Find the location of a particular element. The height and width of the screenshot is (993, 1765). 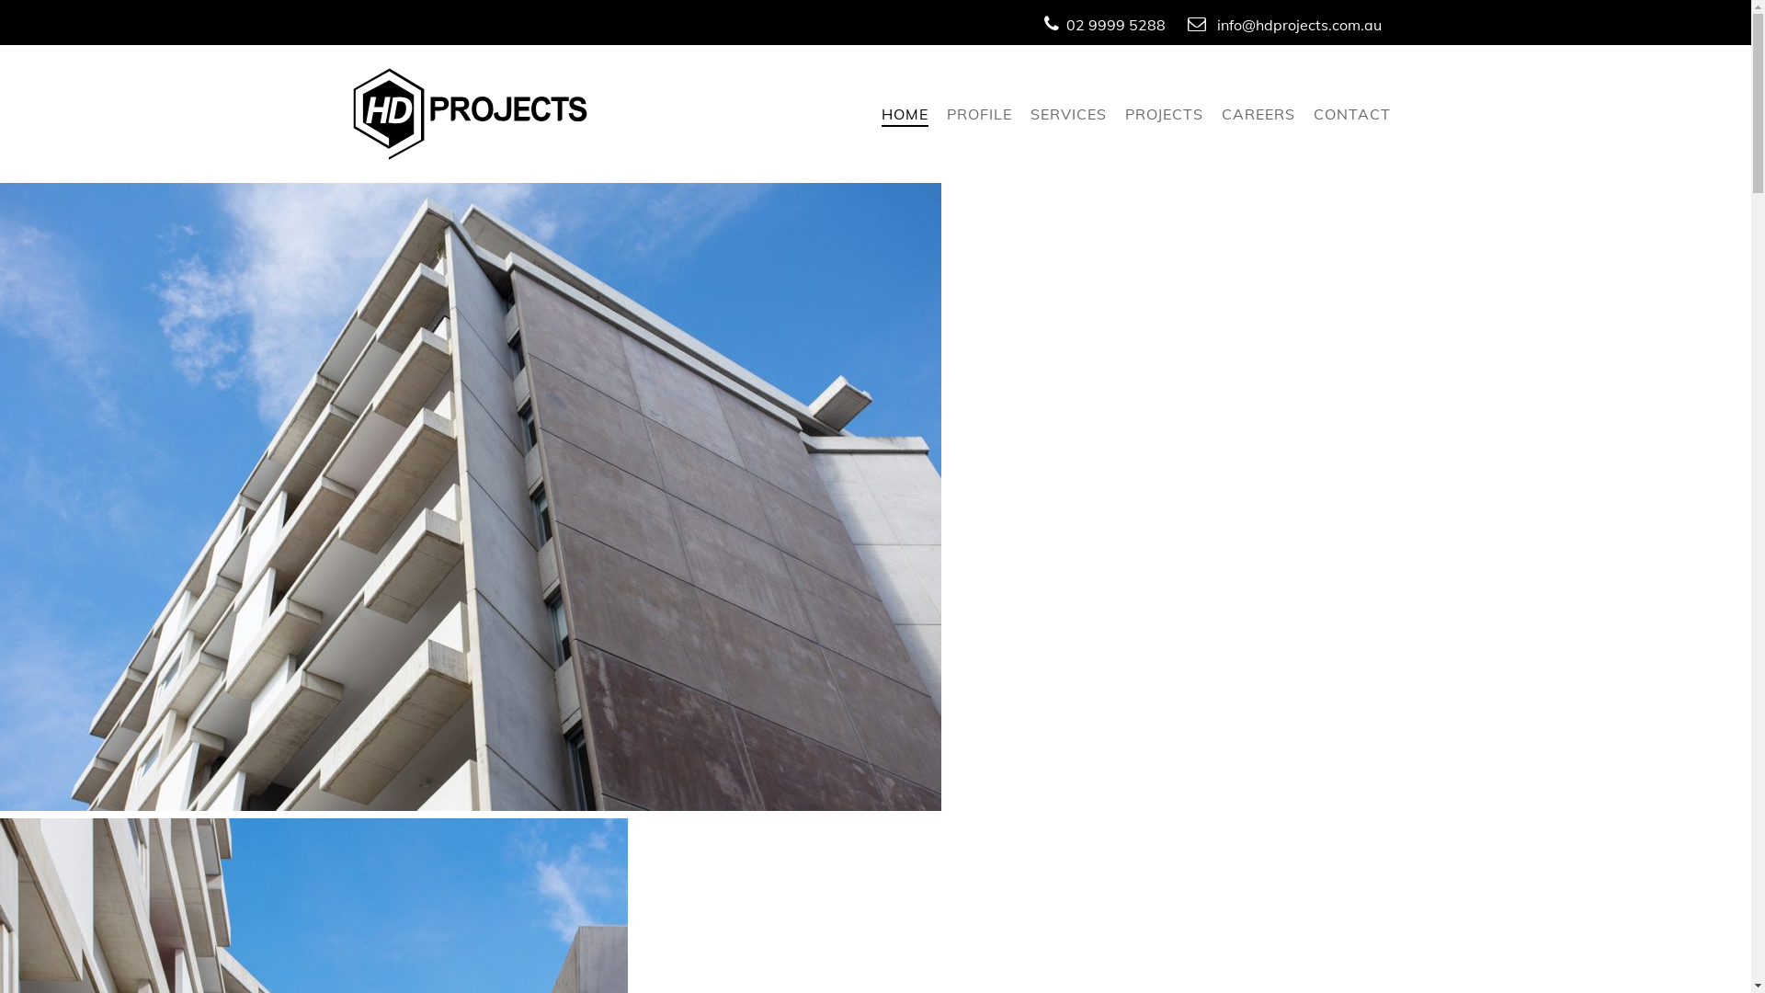

SERVICES is located at coordinates (1068, 116).